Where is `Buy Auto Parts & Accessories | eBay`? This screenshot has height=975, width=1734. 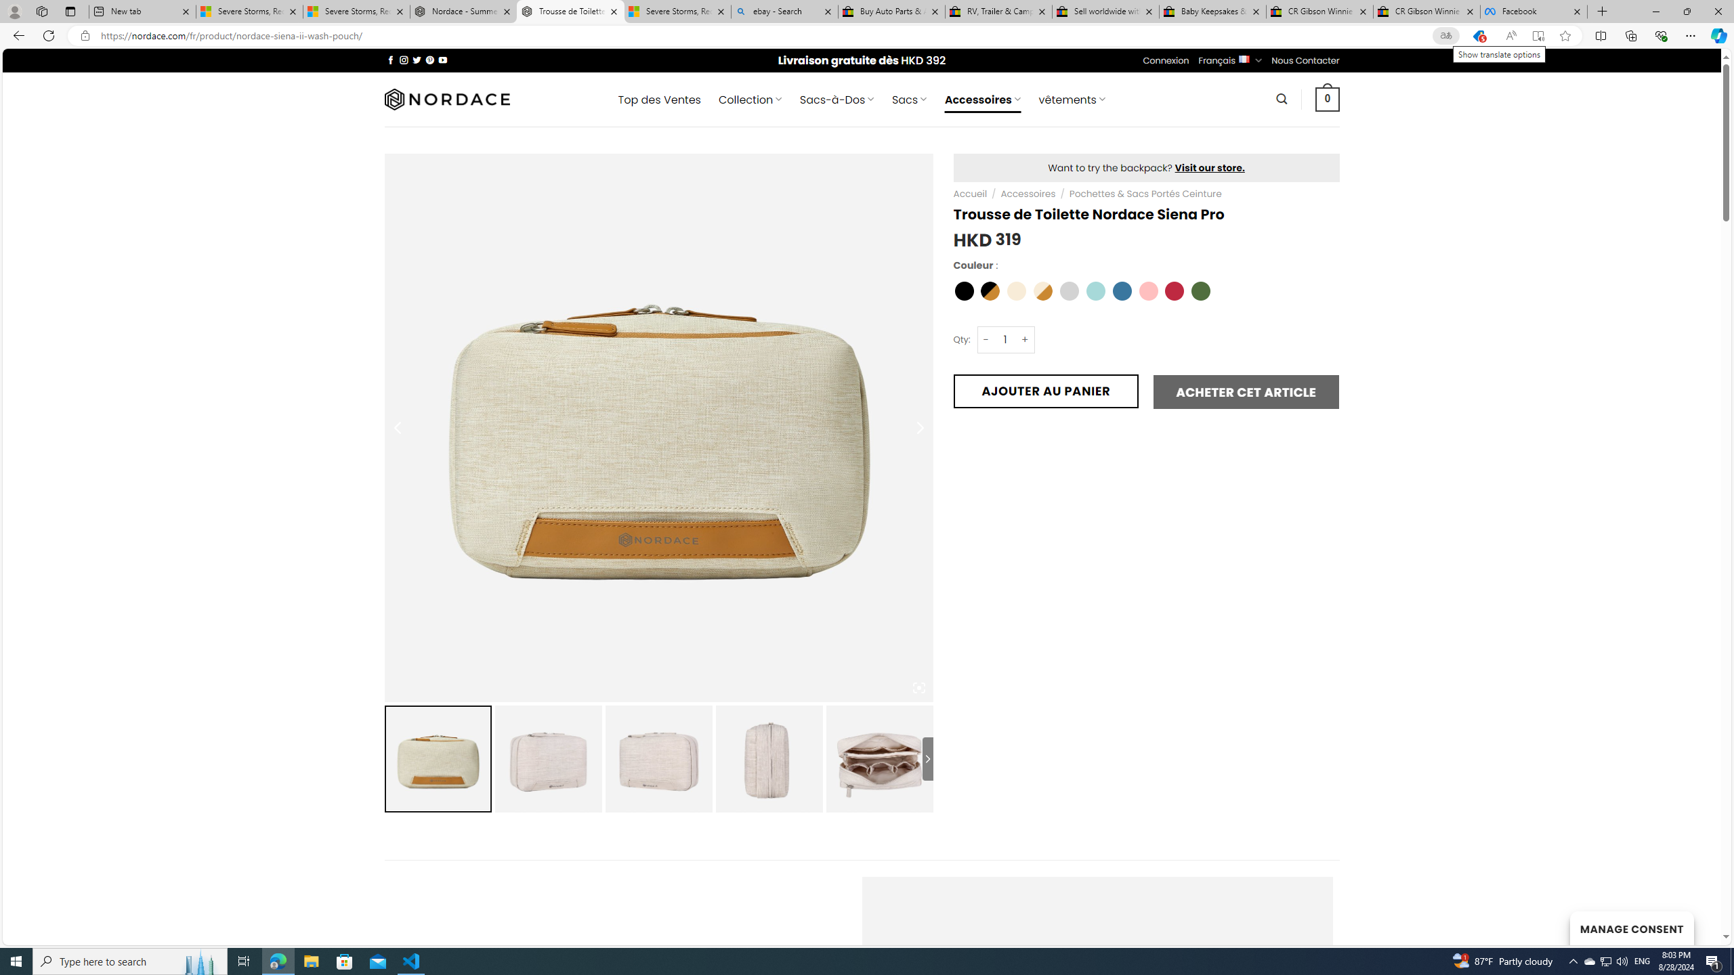
Buy Auto Parts & Accessories | eBay is located at coordinates (891, 12).